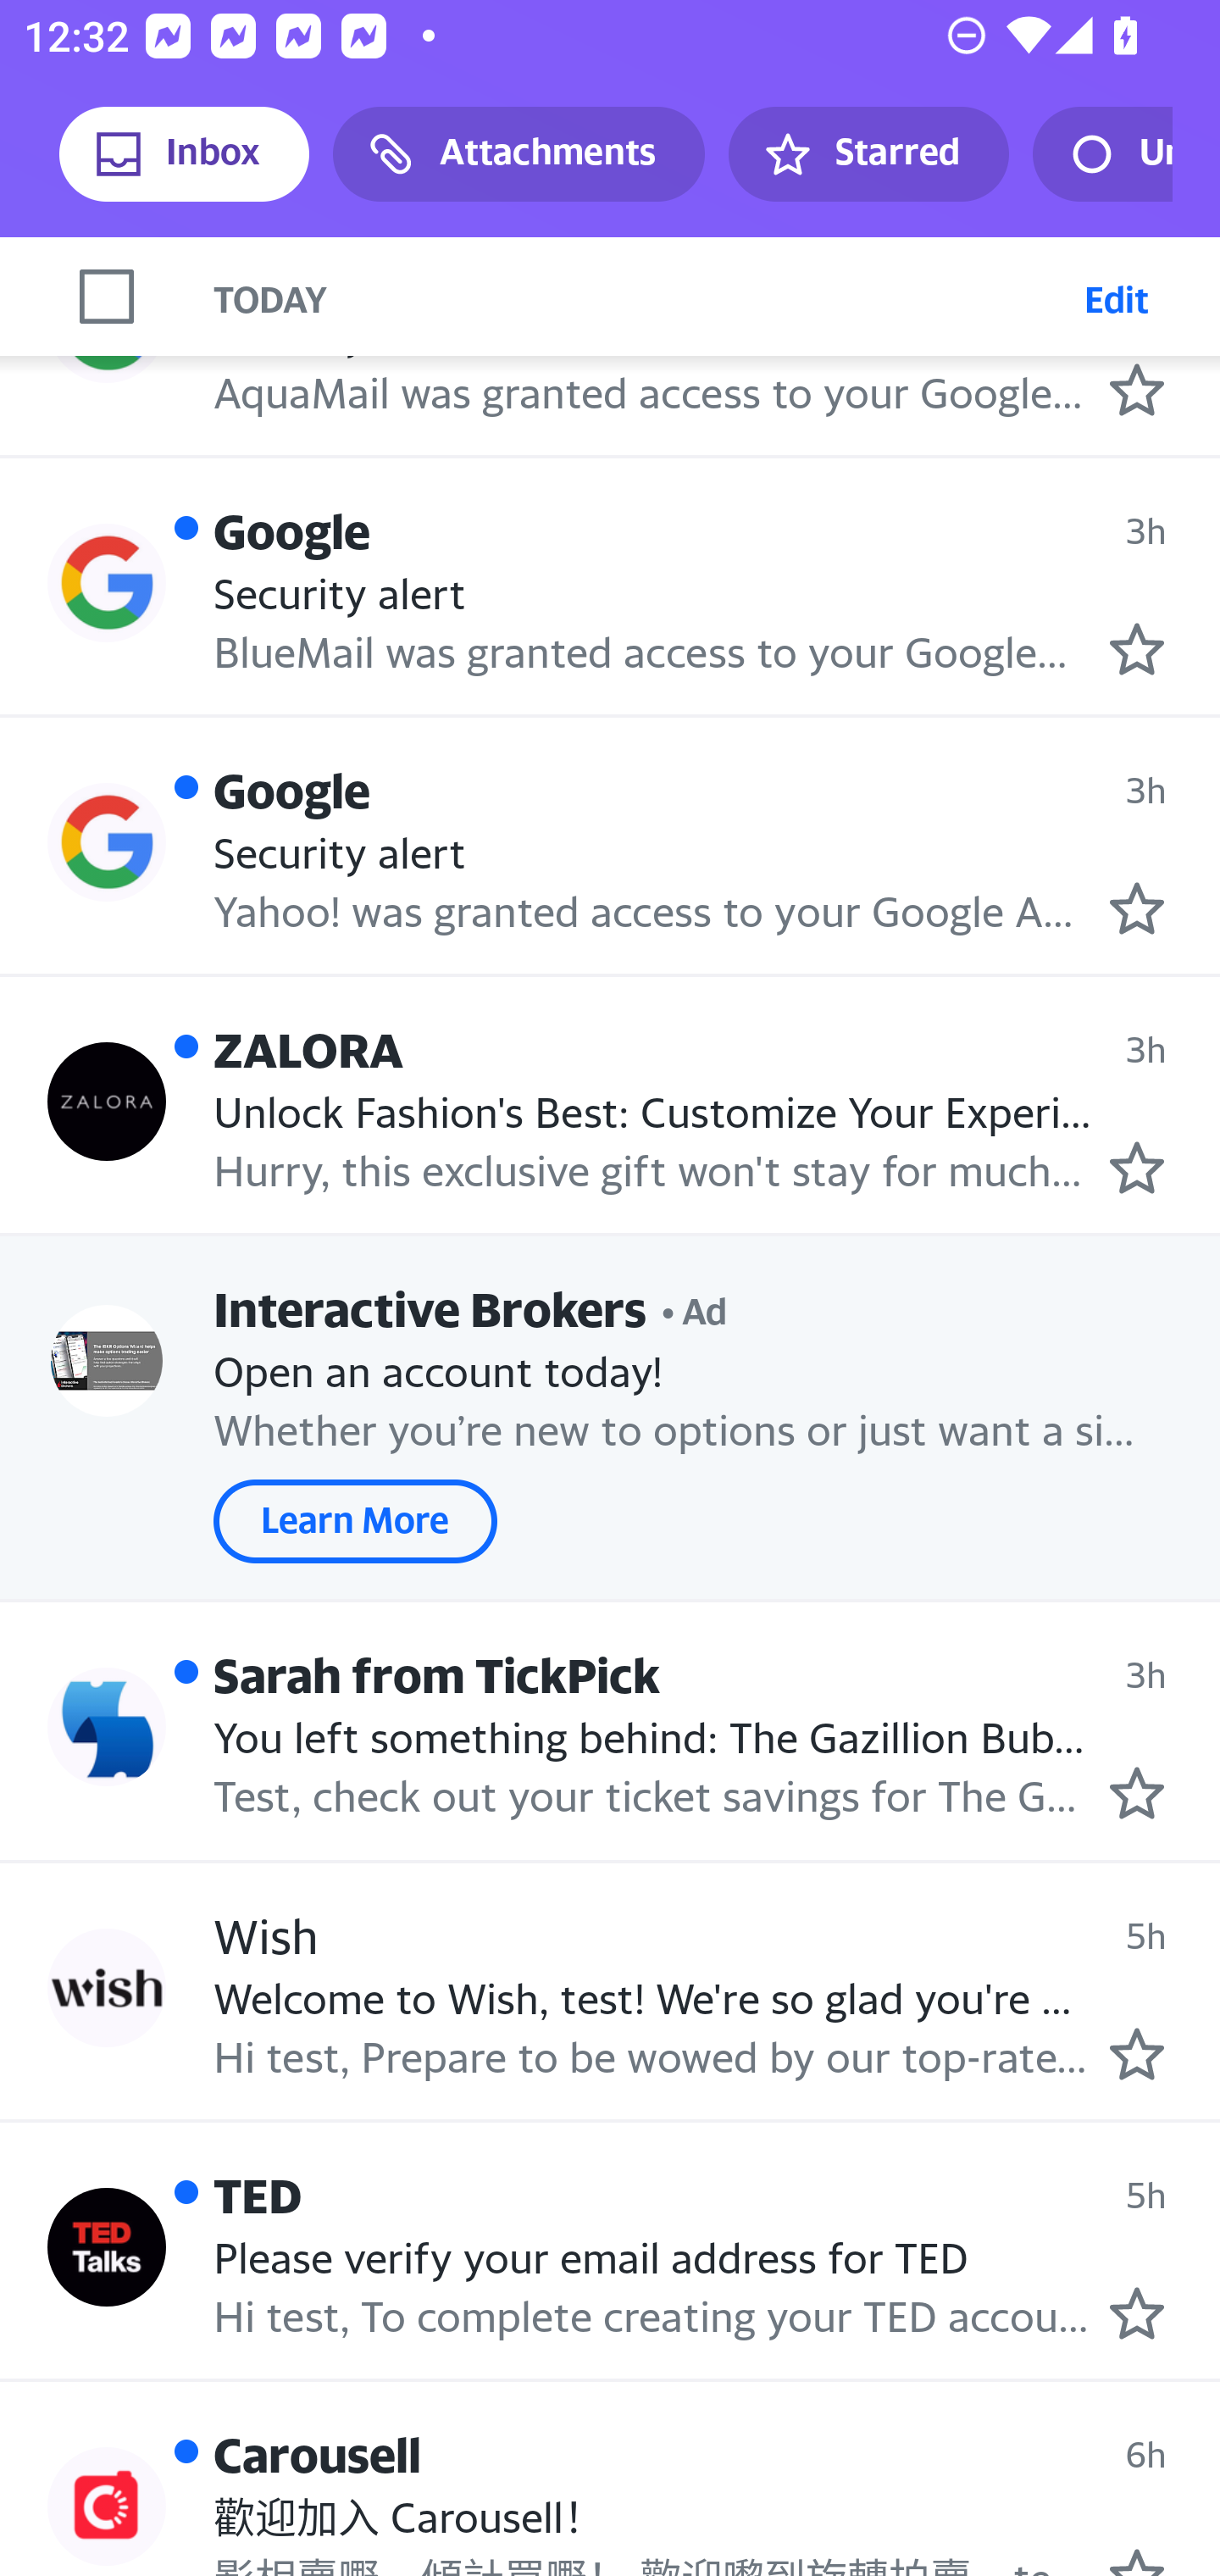 The image size is (1220, 2576). Describe the element at coordinates (868, 154) in the screenshot. I see `Starred` at that location.